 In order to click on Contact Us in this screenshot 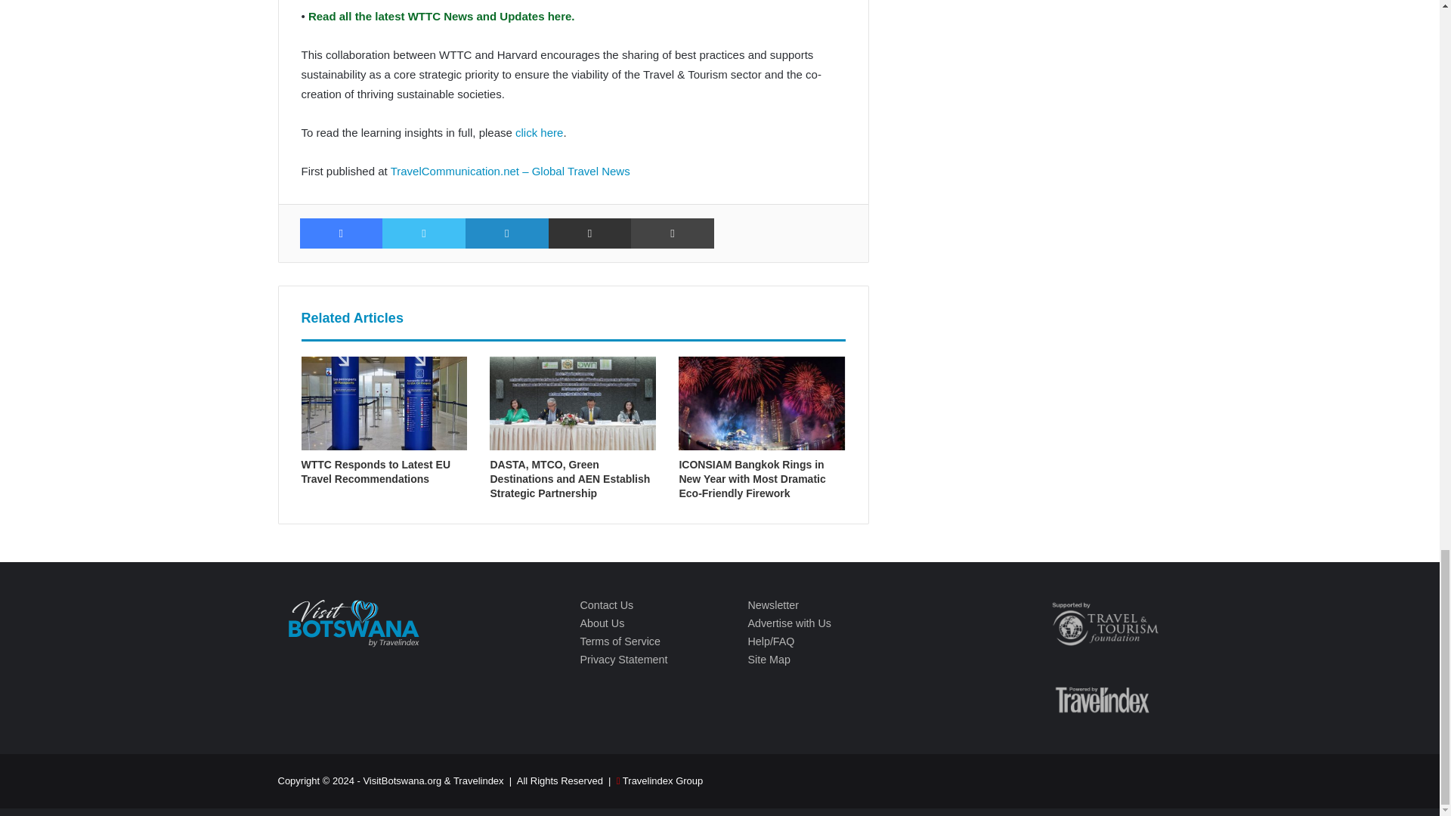, I will do `click(606, 604)`.